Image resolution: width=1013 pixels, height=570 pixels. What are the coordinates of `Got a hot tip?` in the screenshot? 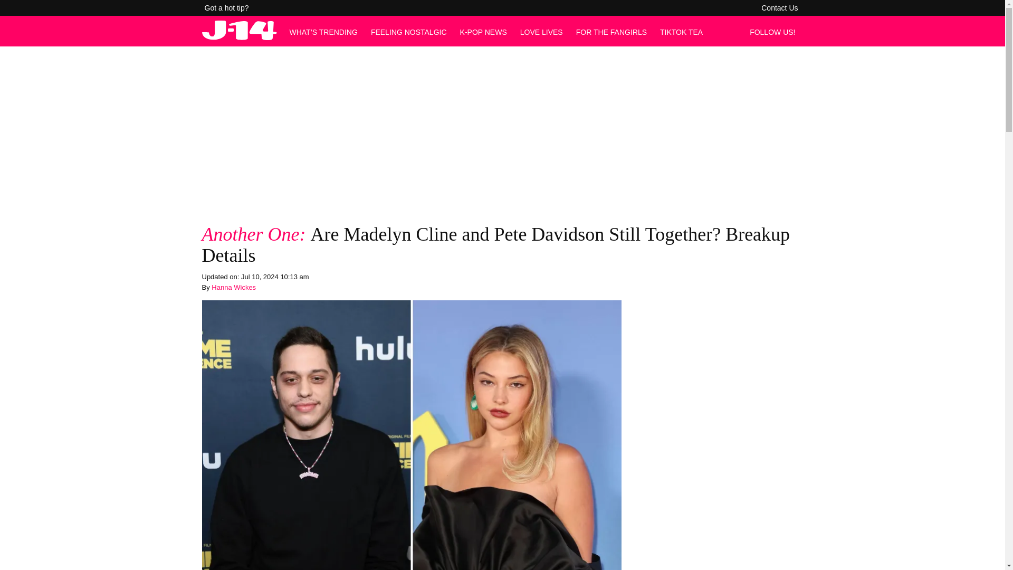 It's located at (227, 8).